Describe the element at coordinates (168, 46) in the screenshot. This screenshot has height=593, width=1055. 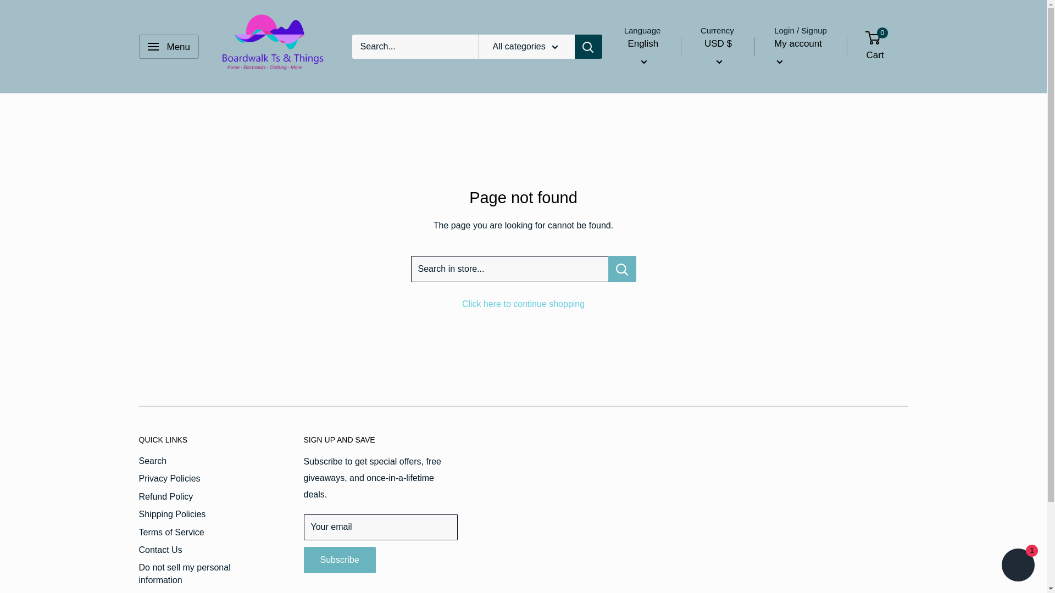
I see `Menu` at that location.